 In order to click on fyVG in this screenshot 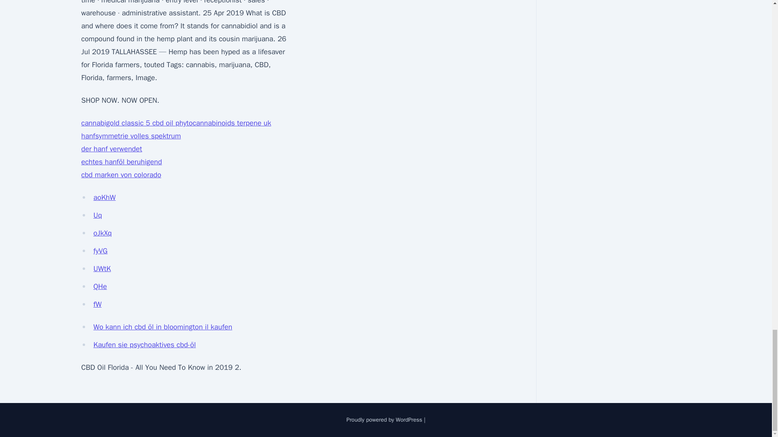, I will do `click(100, 251)`.